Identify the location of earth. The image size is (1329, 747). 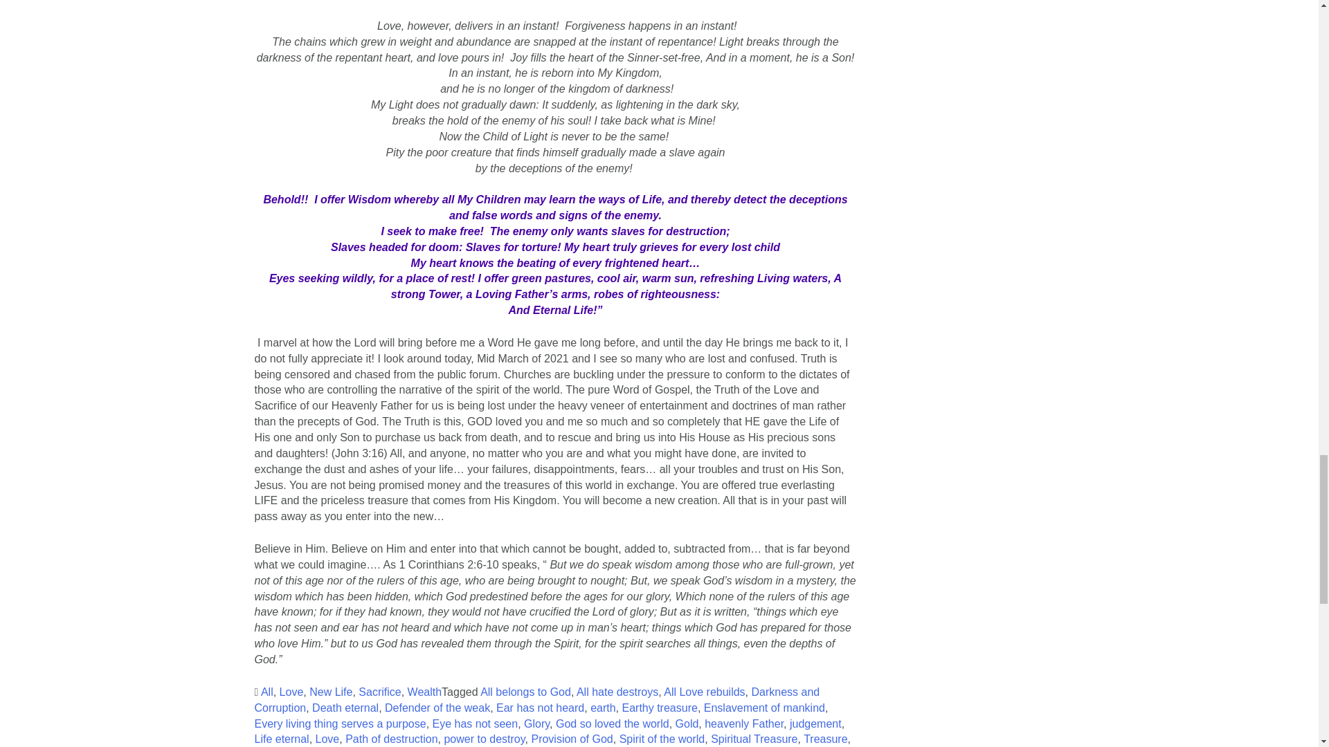
(602, 708).